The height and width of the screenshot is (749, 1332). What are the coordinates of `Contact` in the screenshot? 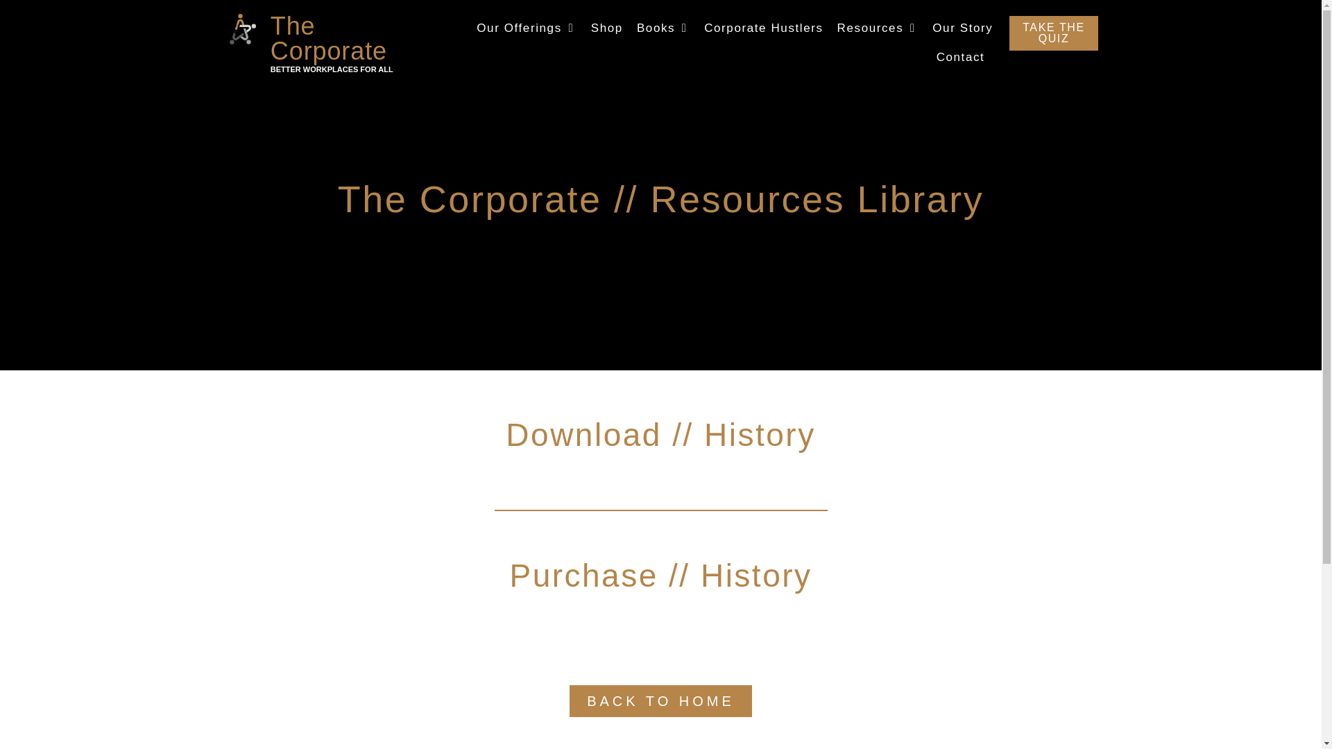 It's located at (960, 58).